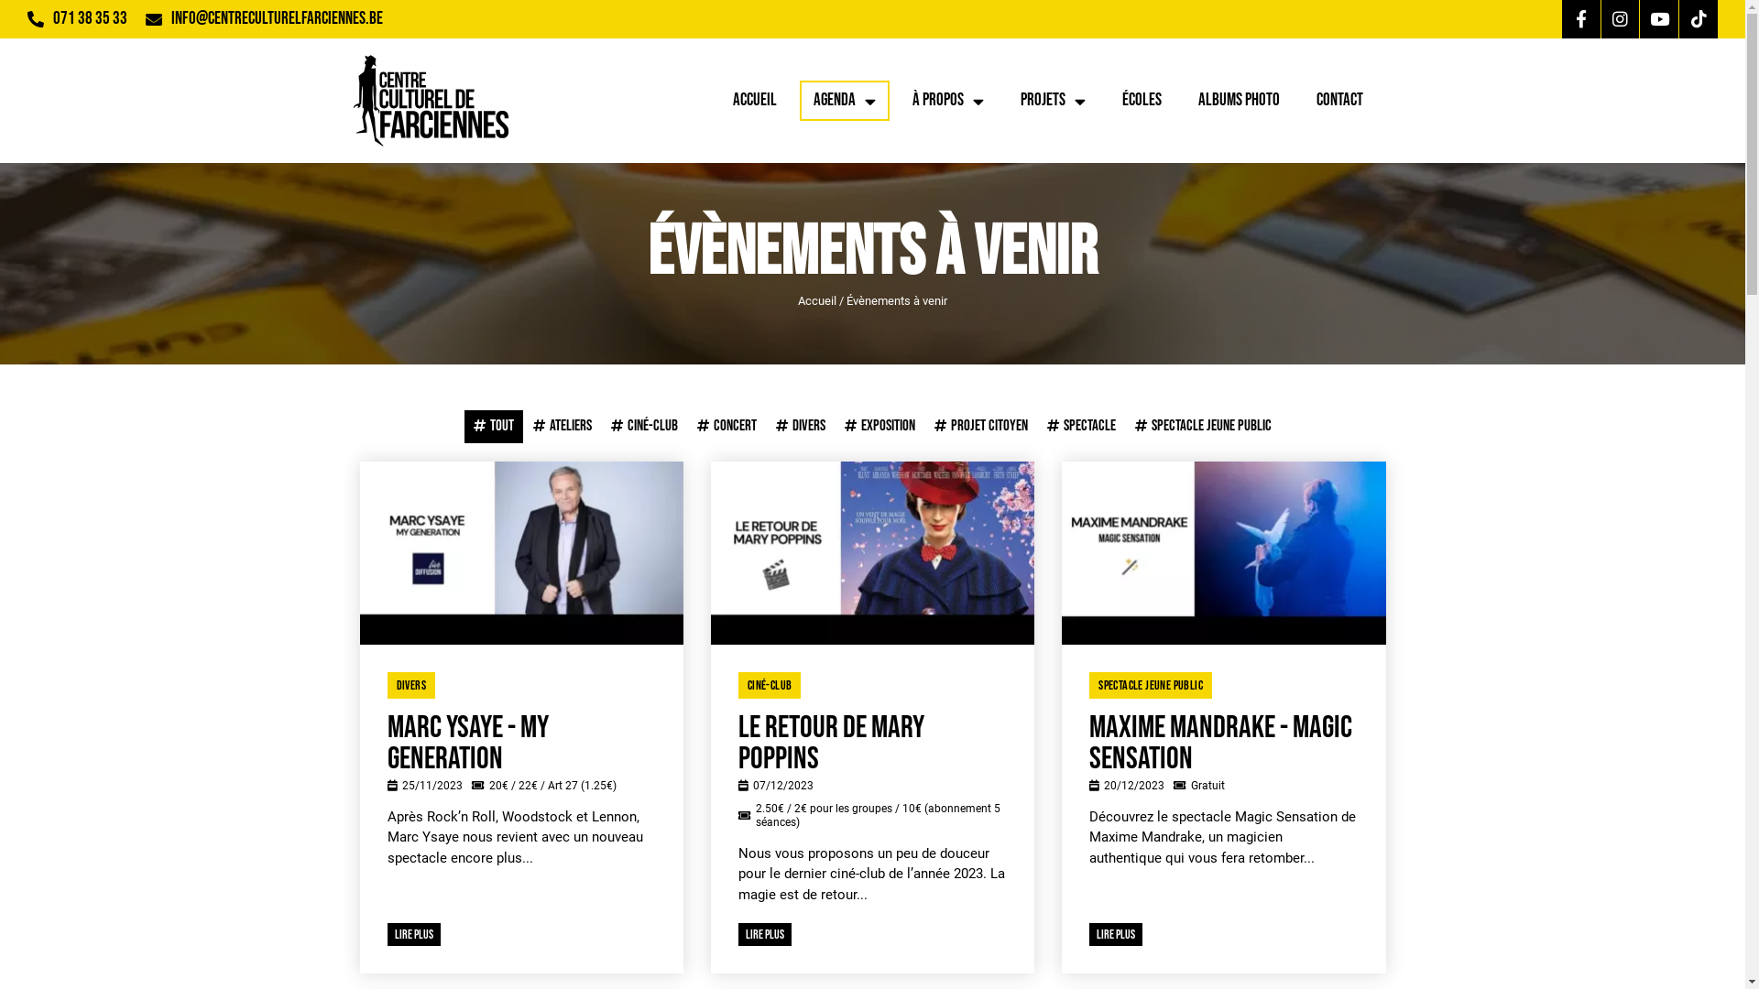 The width and height of the screenshot is (1759, 989). Describe the element at coordinates (879, 427) in the screenshot. I see `Exposition` at that location.